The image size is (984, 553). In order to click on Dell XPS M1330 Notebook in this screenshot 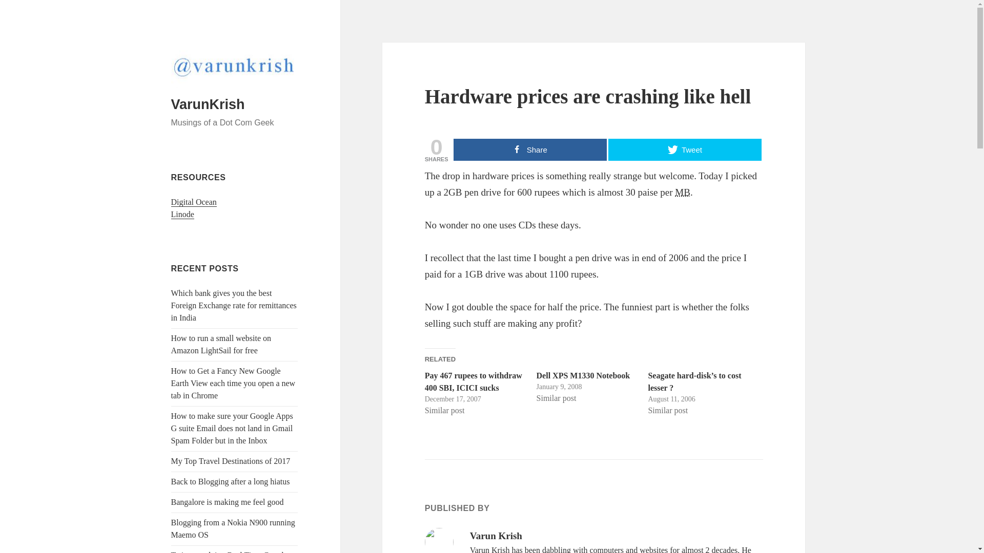, I will do `click(583, 375)`.